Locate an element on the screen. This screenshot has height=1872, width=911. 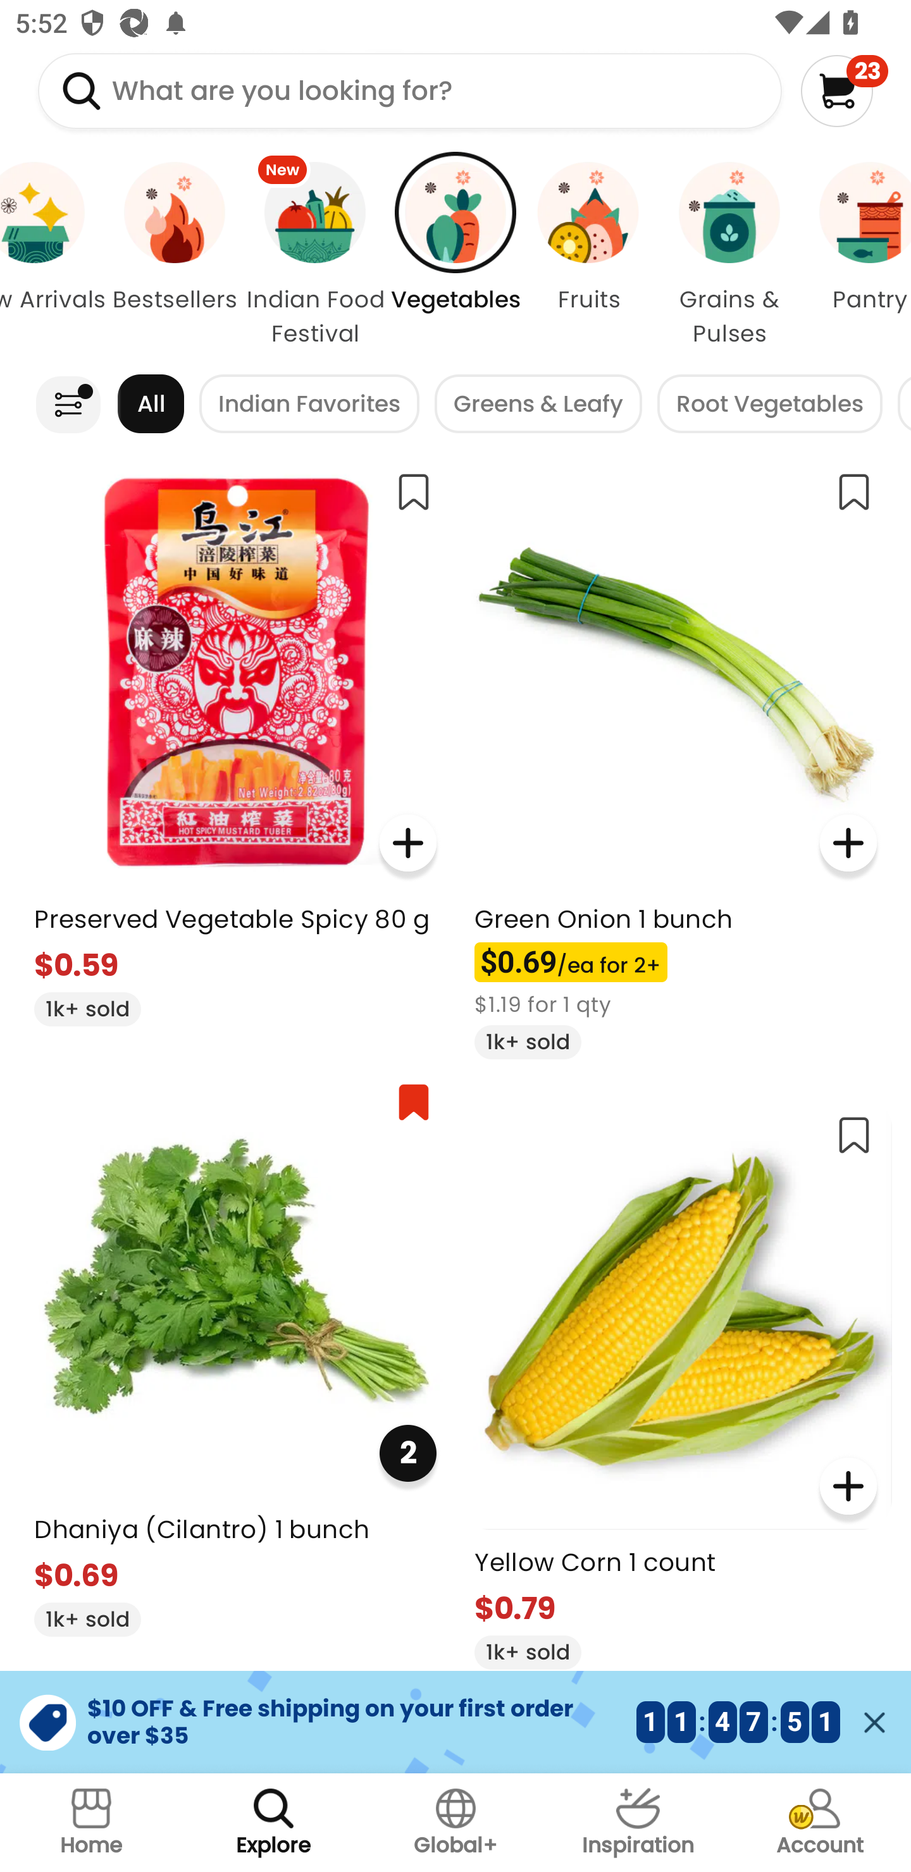
Indian Favorites is located at coordinates (309, 403).